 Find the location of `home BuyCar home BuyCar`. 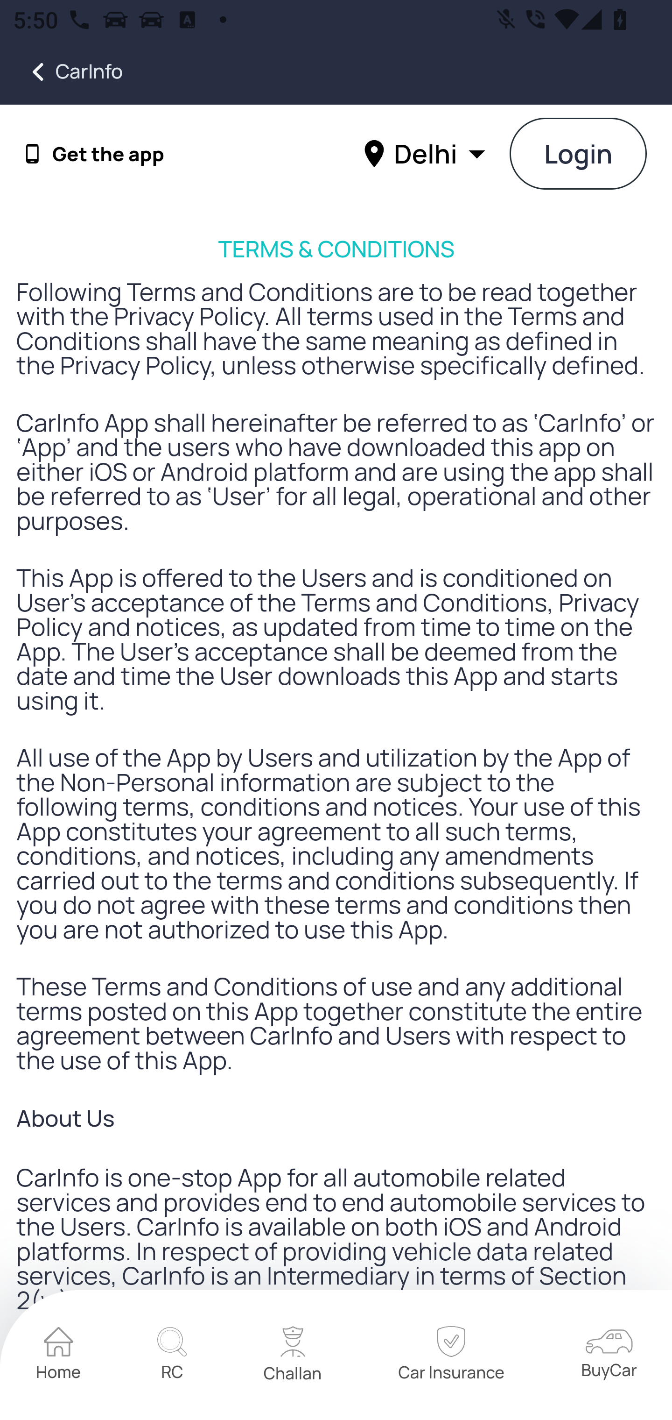

home BuyCar home BuyCar is located at coordinates (609, 1355).